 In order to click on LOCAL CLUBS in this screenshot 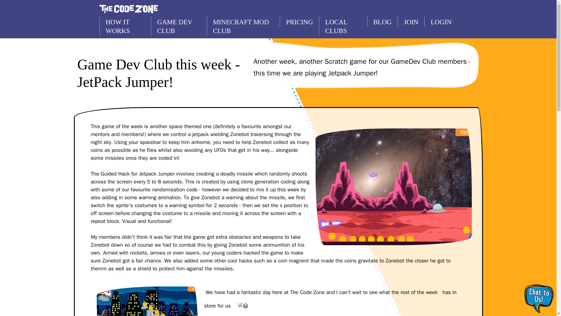, I will do `click(342, 26)`.